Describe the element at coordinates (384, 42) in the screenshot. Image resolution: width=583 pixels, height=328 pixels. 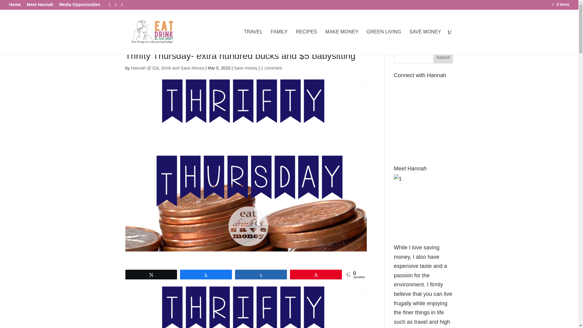
I see `GREEN LIVING` at that location.